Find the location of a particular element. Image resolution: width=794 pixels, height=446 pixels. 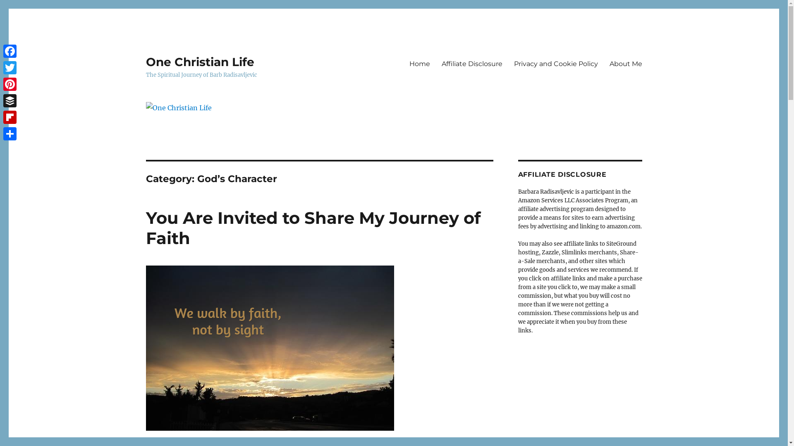

Home is located at coordinates (420, 64).